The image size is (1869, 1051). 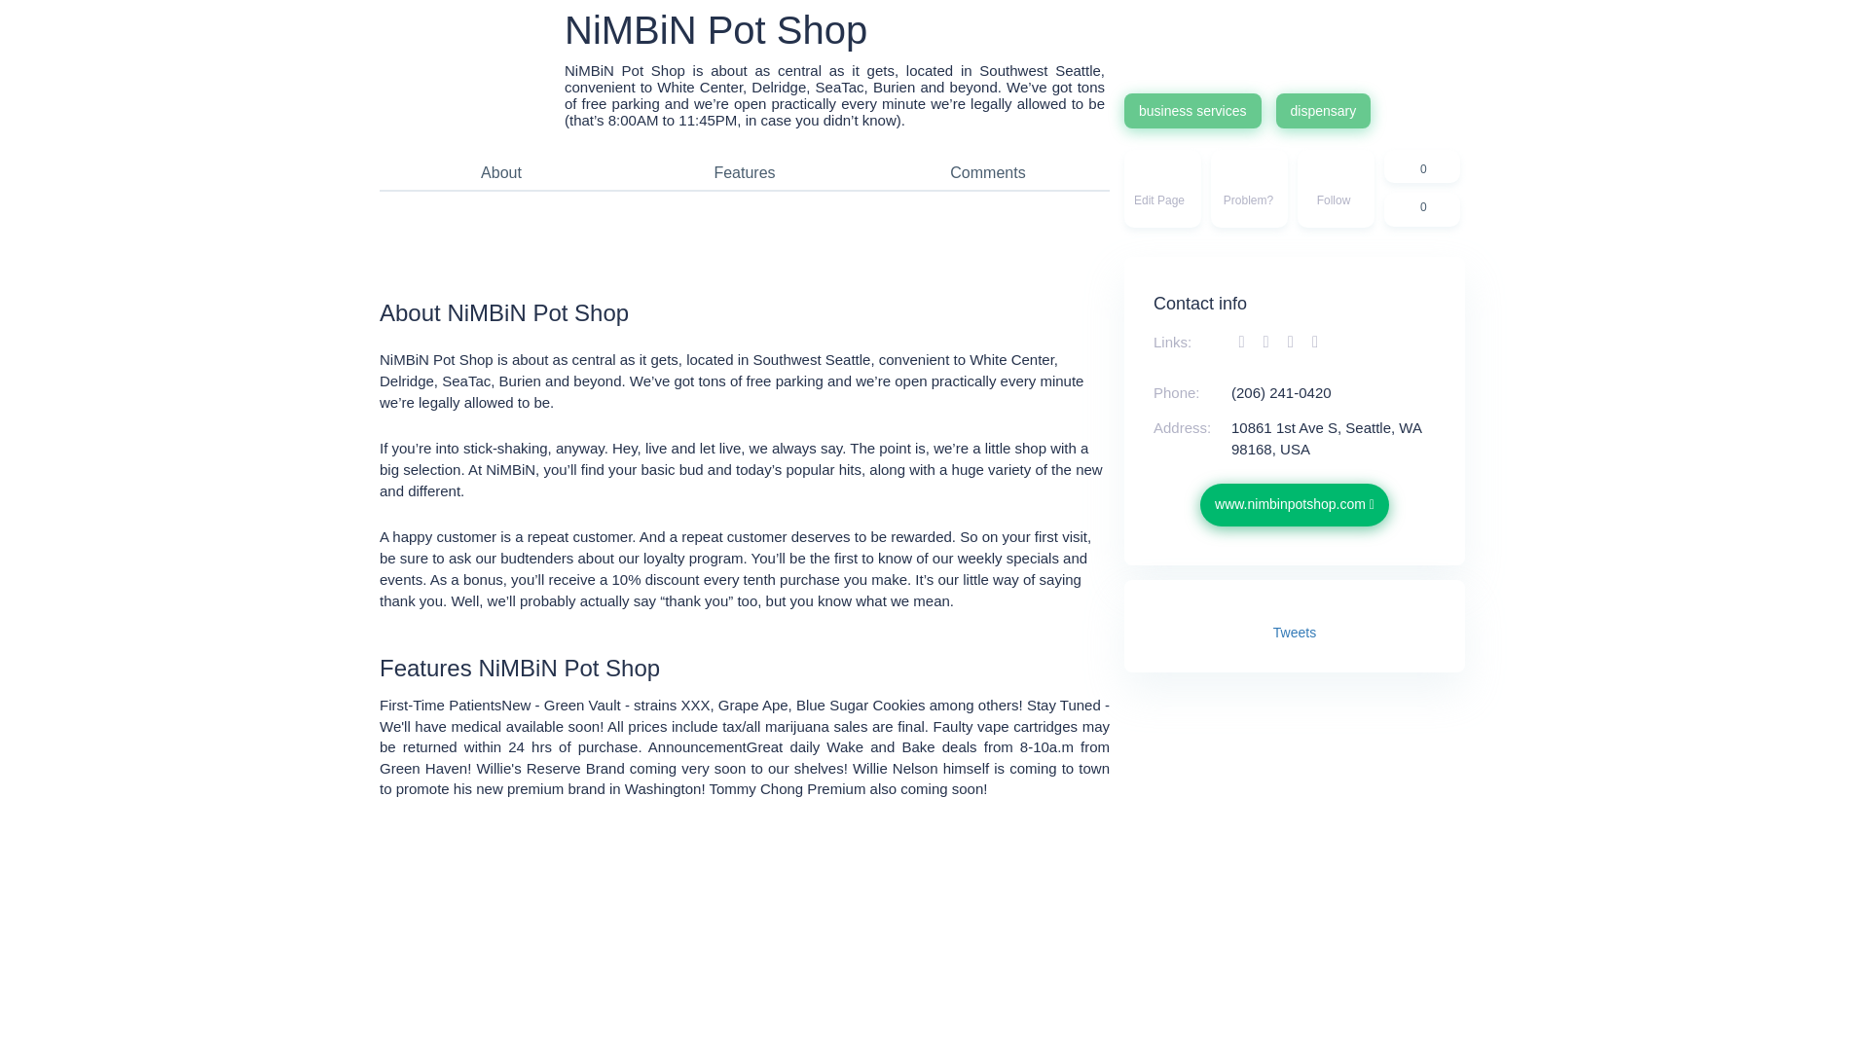 What do you see at coordinates (501, 172) in the screenshot?
I see `About` at bounding box center [501, 172].